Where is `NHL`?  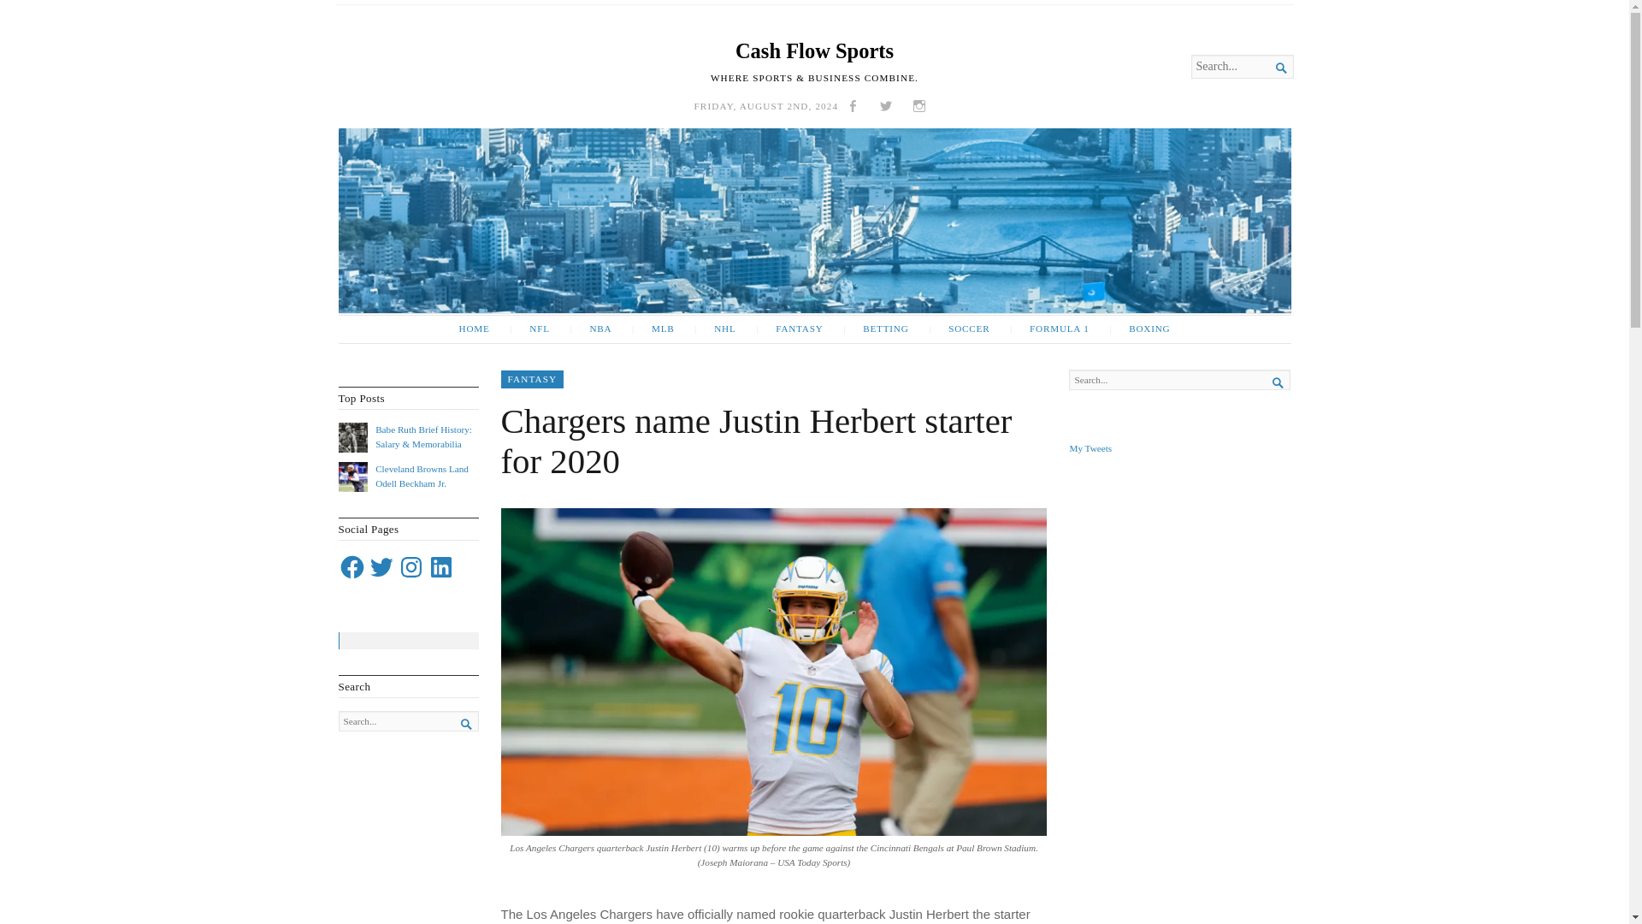 NHL is located at coordinates (715, 329).